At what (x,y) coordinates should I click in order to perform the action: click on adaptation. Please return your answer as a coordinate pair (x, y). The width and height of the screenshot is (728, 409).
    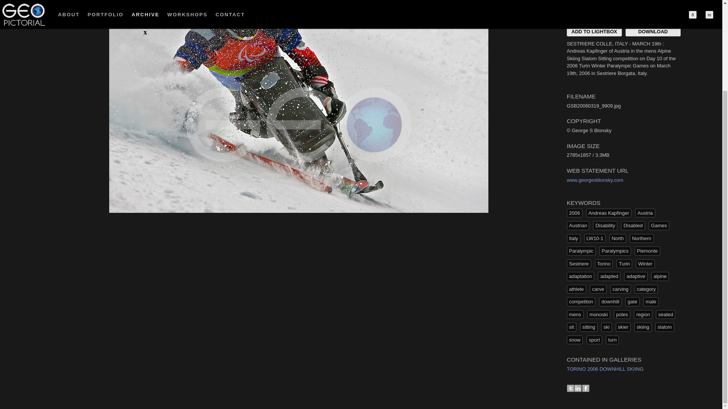
    Looking at the image, I should click on (581, 276).